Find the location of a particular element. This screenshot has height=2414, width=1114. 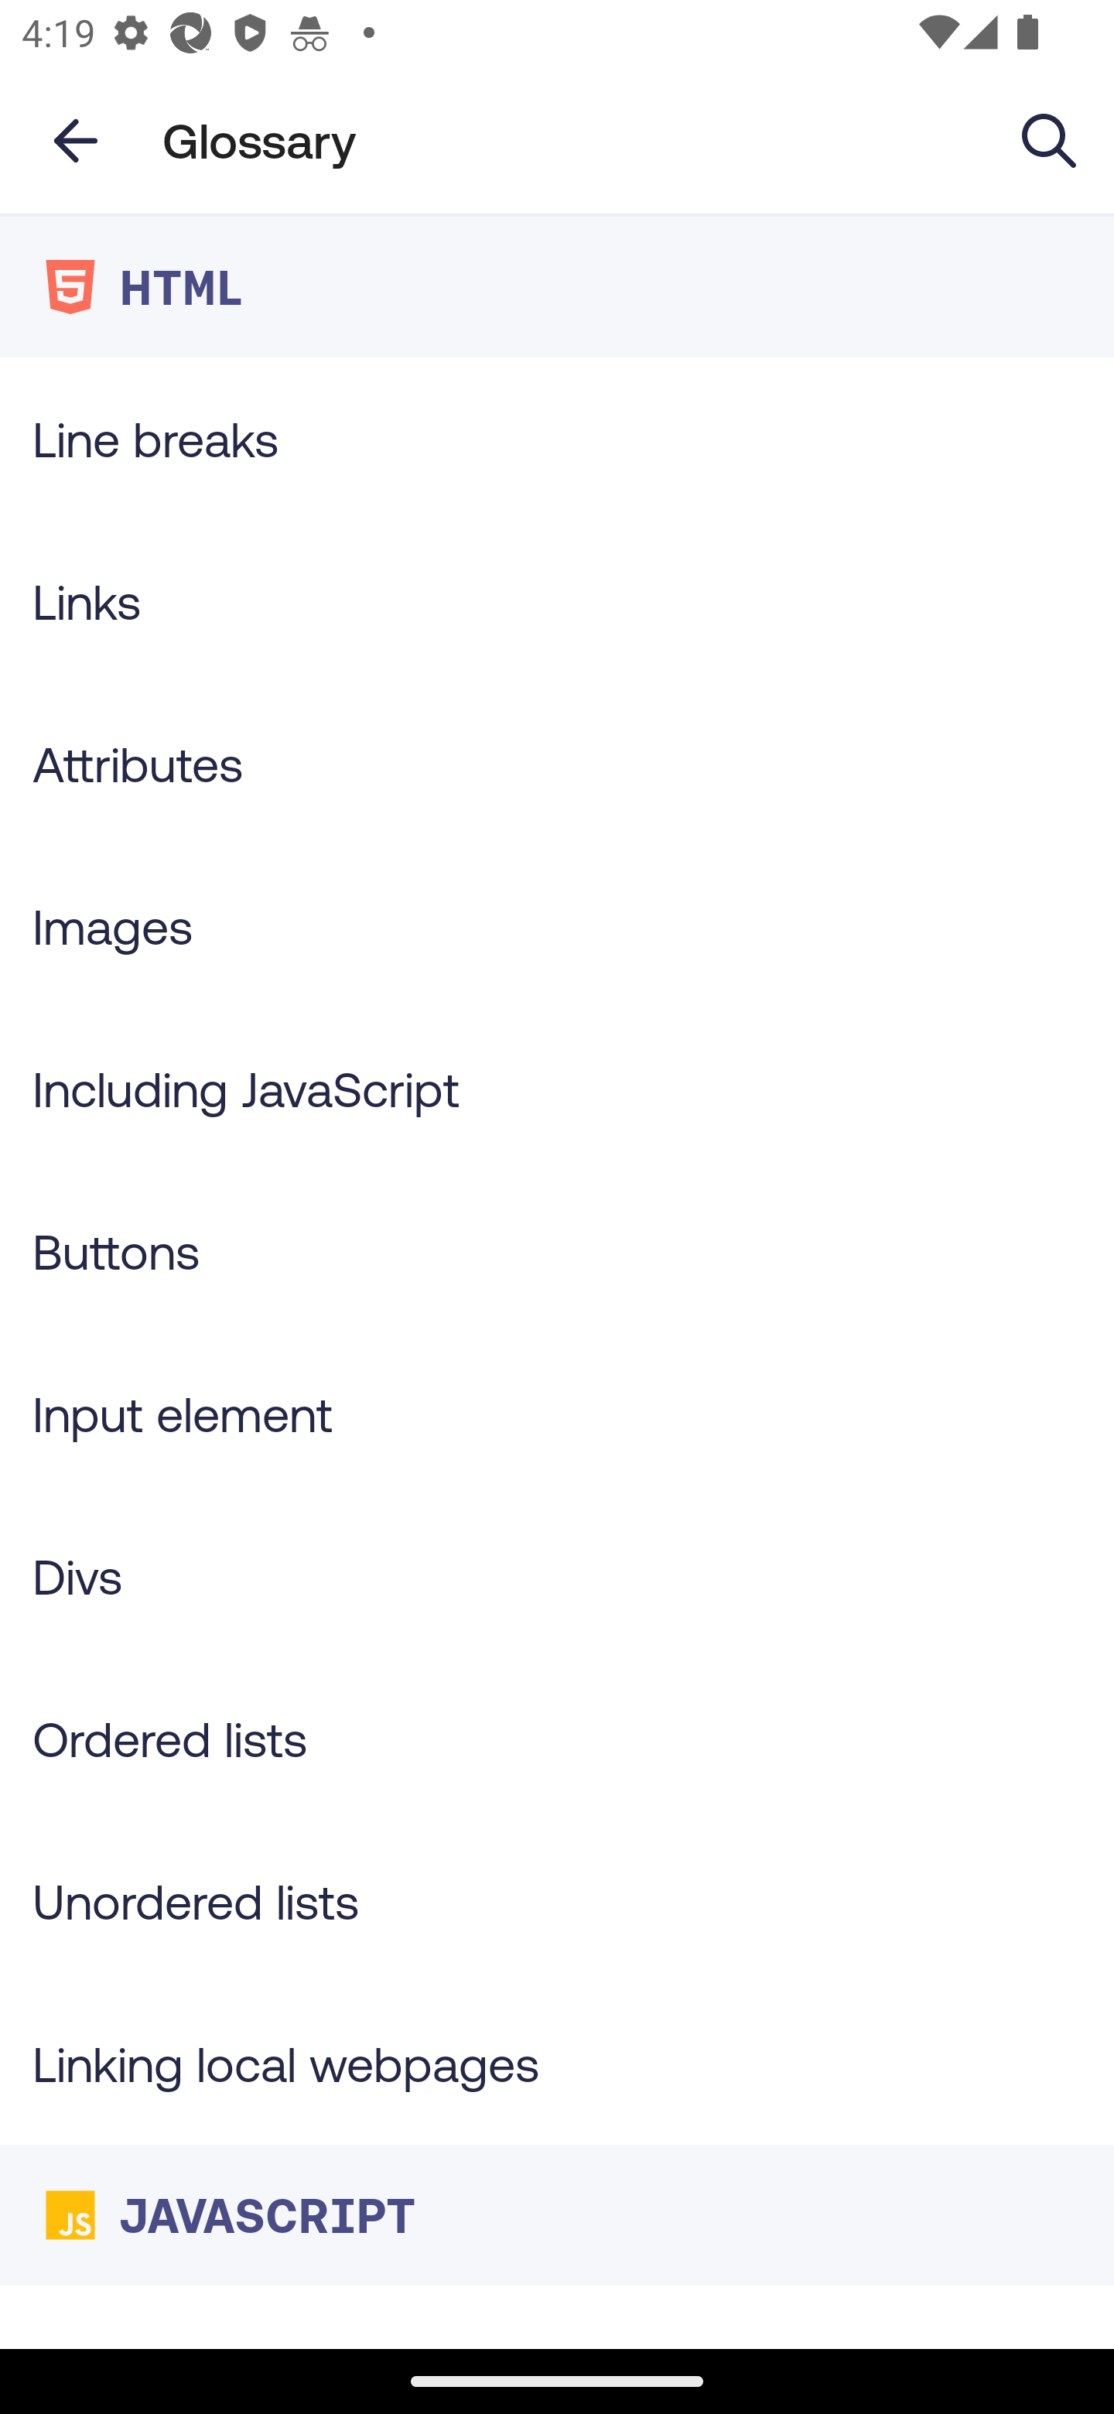

Buttons is located at coordinates (557, 1252).